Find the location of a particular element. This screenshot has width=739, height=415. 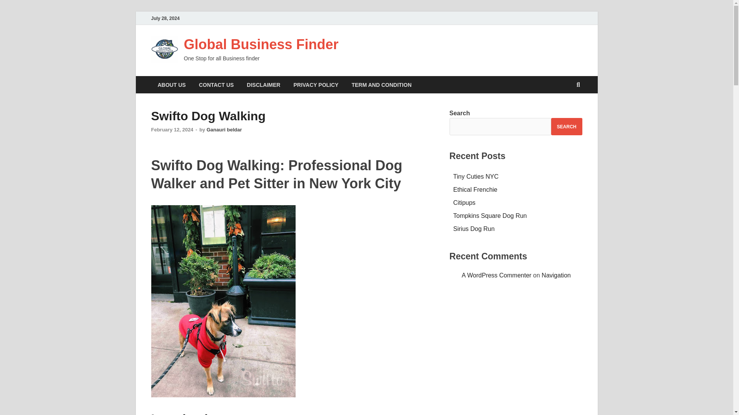

DISCLAIMER is located at coordinates (263, 85).